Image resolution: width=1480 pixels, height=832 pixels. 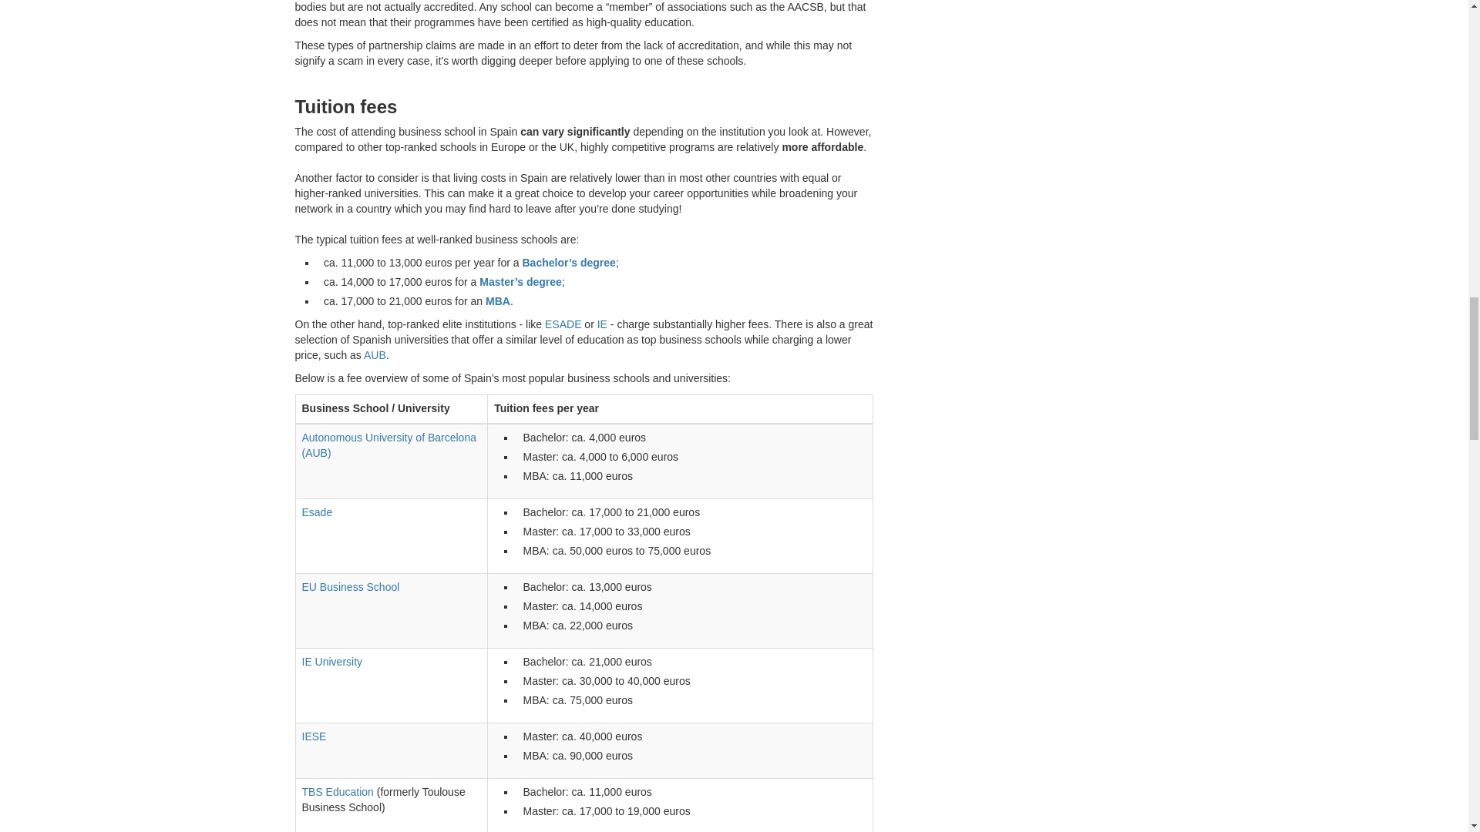 What do you see at coordinates (563, 324) in the screenshot?
I see `ESADE` at bounding box center [563, 324].